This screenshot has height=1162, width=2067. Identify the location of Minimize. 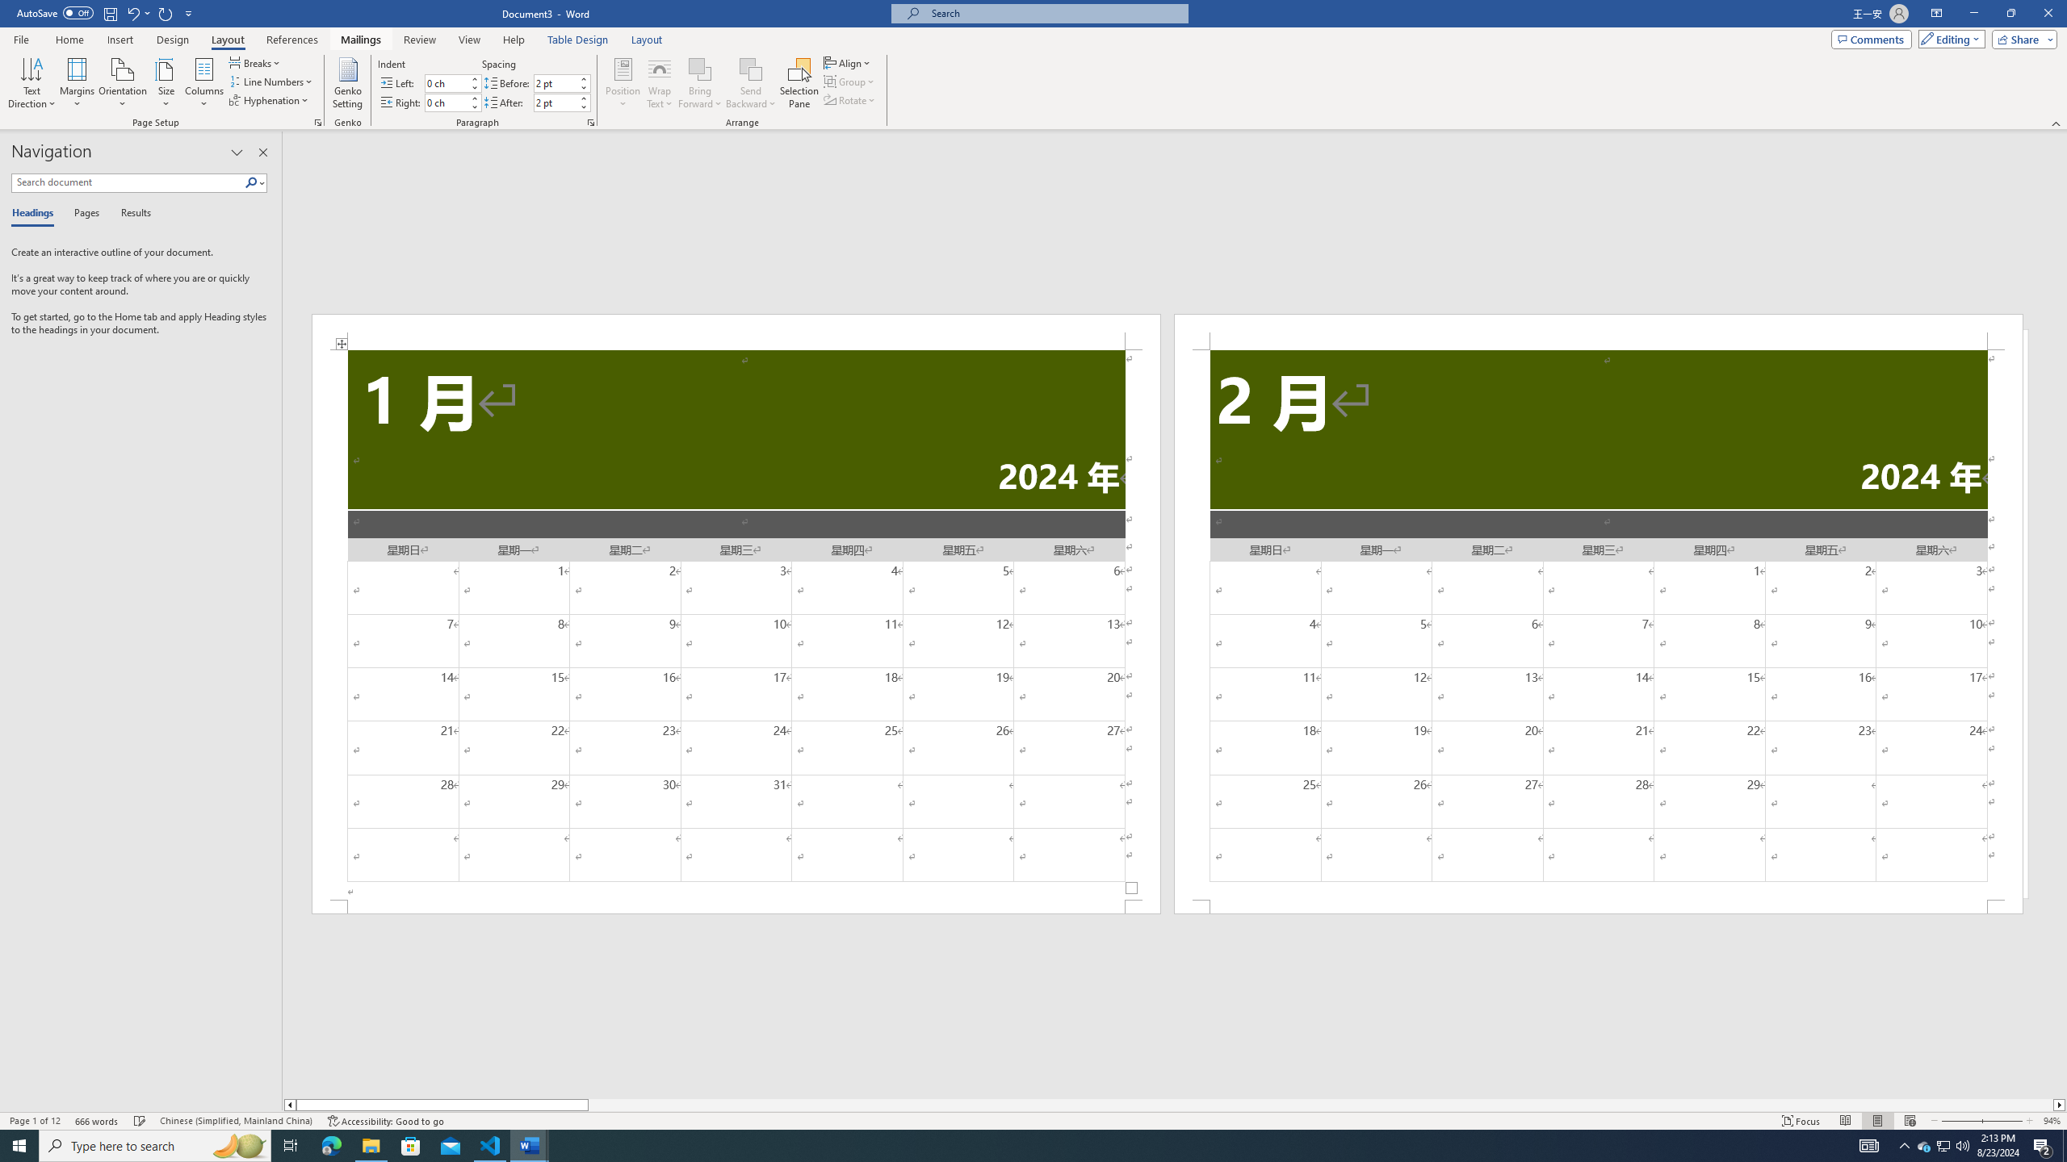
(1973, 14).